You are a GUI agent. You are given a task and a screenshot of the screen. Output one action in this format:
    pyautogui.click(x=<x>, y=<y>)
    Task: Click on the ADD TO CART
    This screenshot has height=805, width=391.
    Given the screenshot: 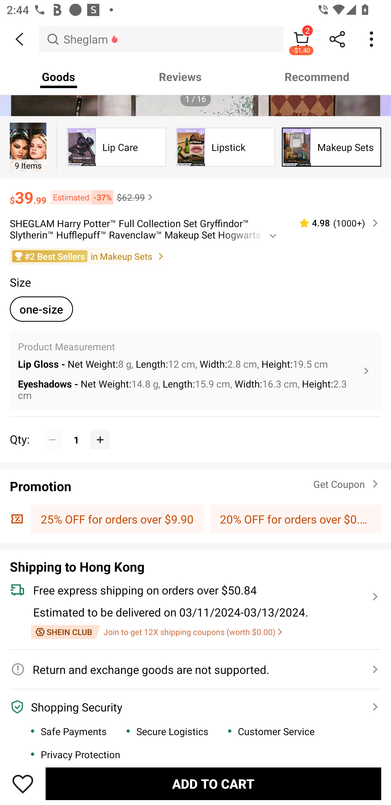 What is the action you would take?
    pyautogui.click(x=213, y=784)
    